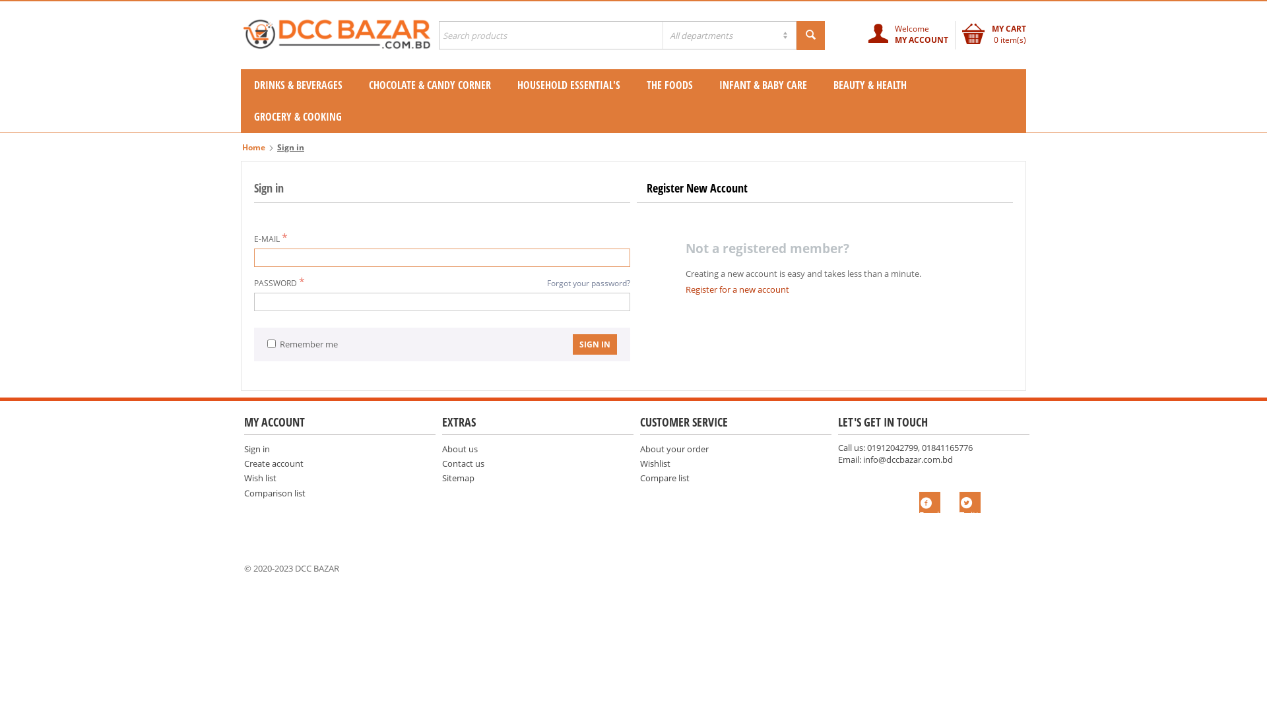 The image size is (1267, 712). Describe the element at coordinates (655, 463) in the screenshot. I see `Wishlist` at that location.